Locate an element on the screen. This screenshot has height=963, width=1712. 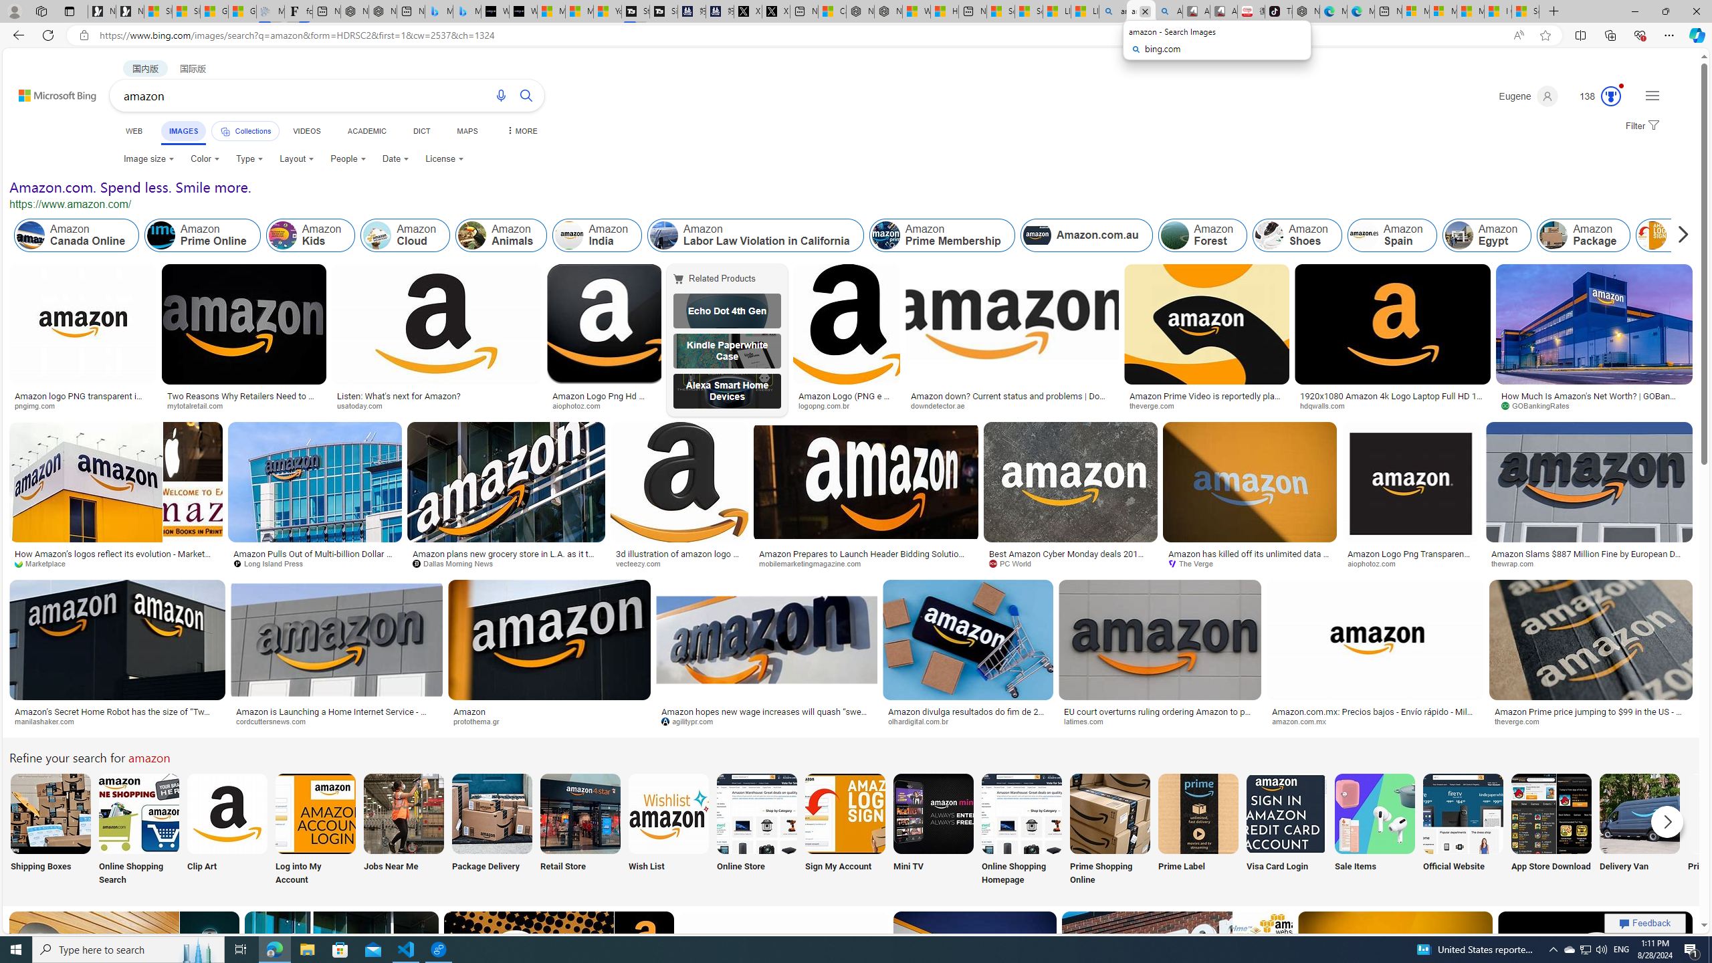
IMAGES is located at coordinates (183, 131).